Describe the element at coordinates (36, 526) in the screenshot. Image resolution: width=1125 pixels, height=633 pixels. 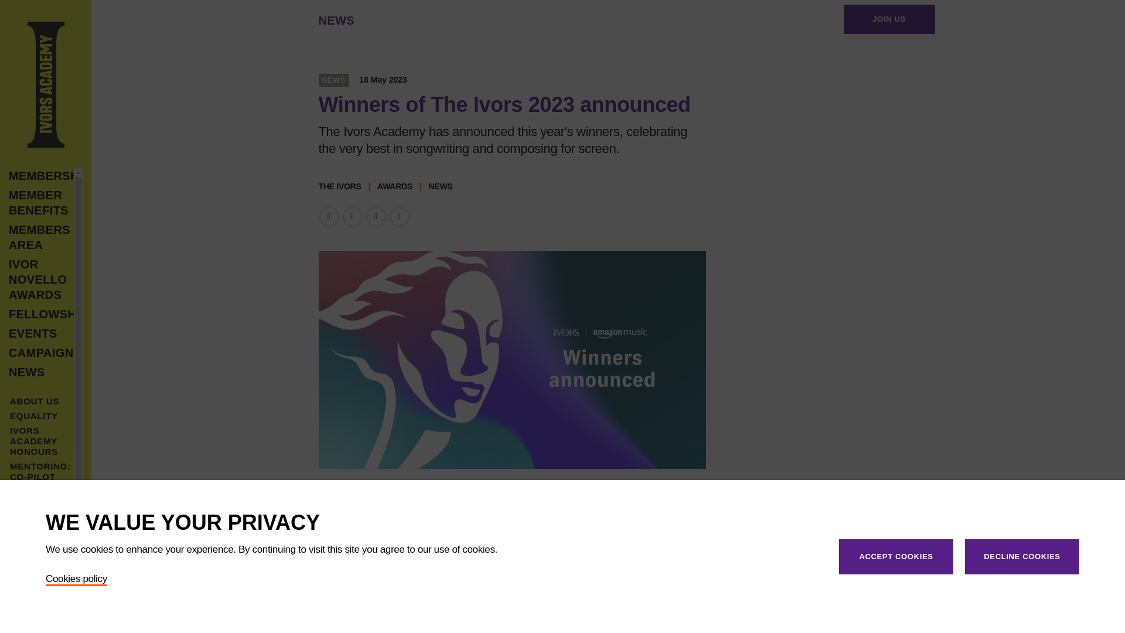
I see `THE IVORS ACADEMY TRUST` at that location.